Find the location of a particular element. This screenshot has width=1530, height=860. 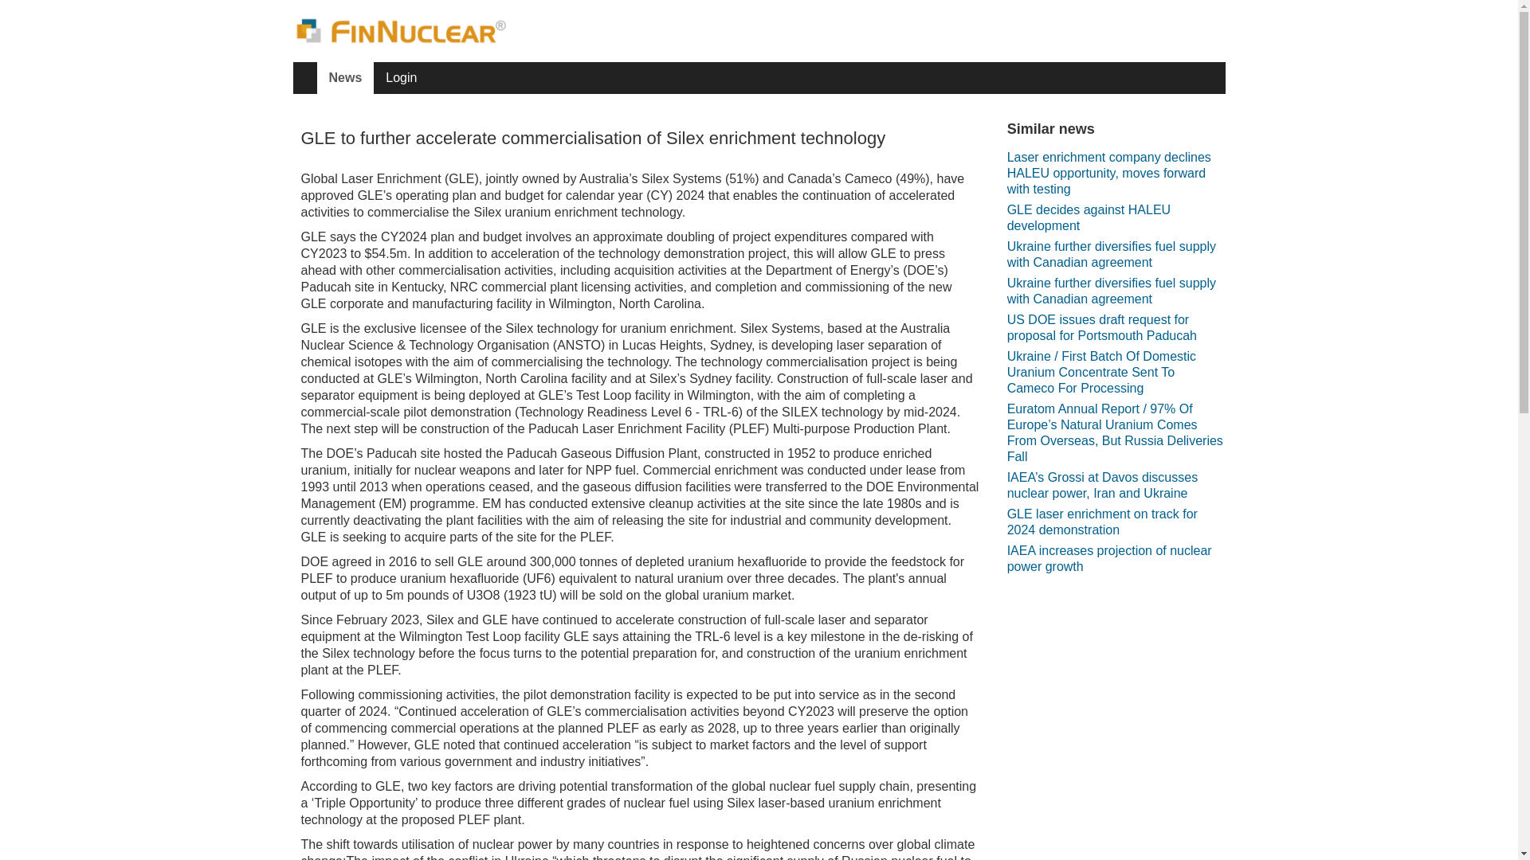

IAEA increases projection of nuclear power growth is located at coordinates (1116, 559).